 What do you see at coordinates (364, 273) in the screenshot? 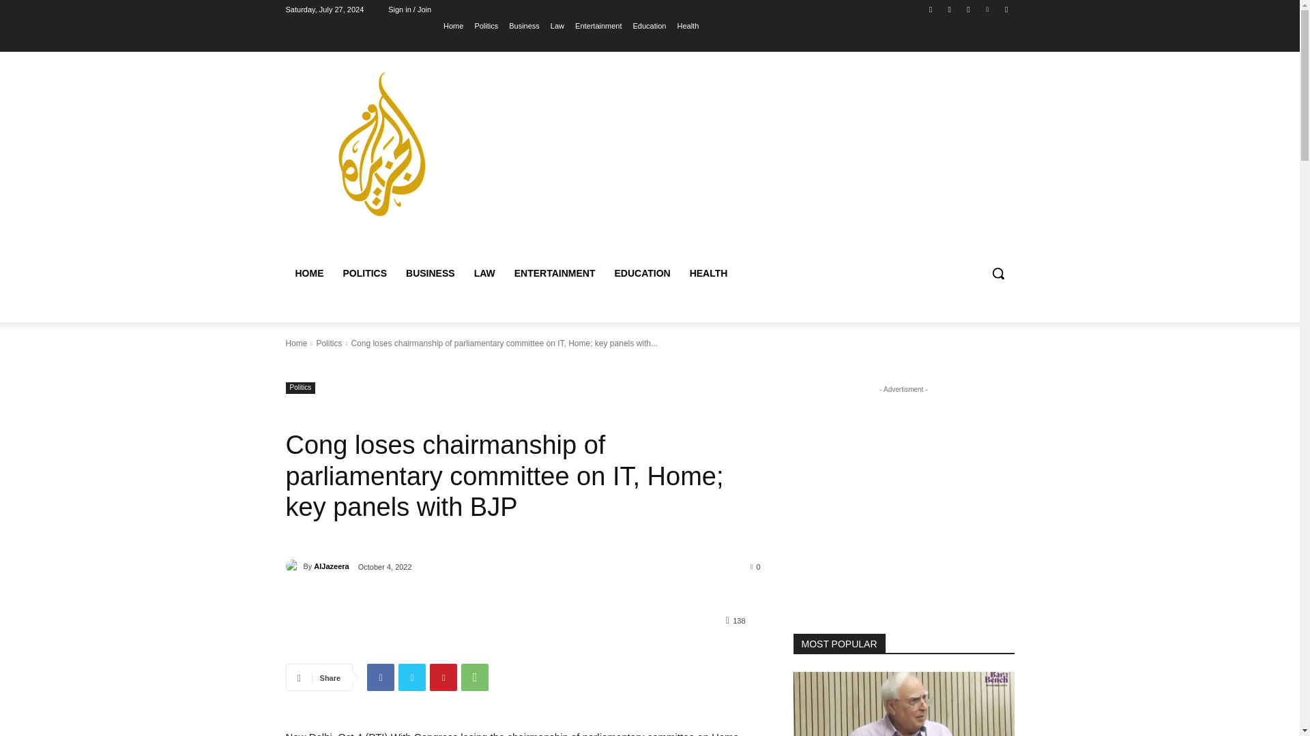
I see `POLITICS` at bounding box center [364, 273].